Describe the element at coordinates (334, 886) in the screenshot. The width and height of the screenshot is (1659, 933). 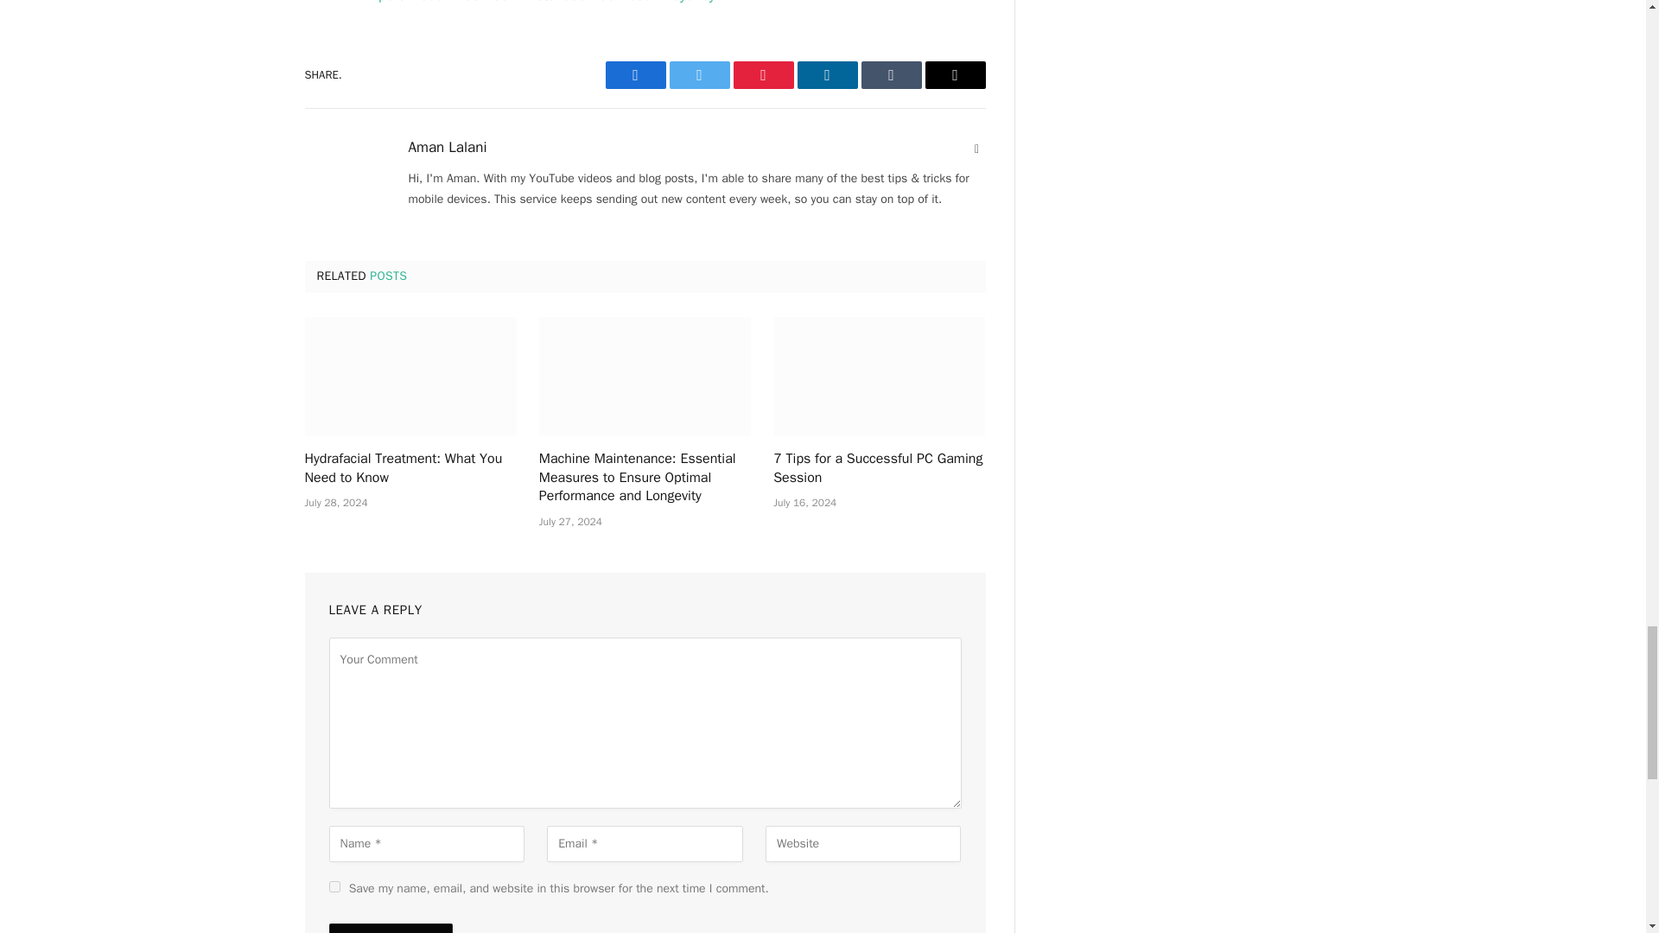
I see `yes` at that location.